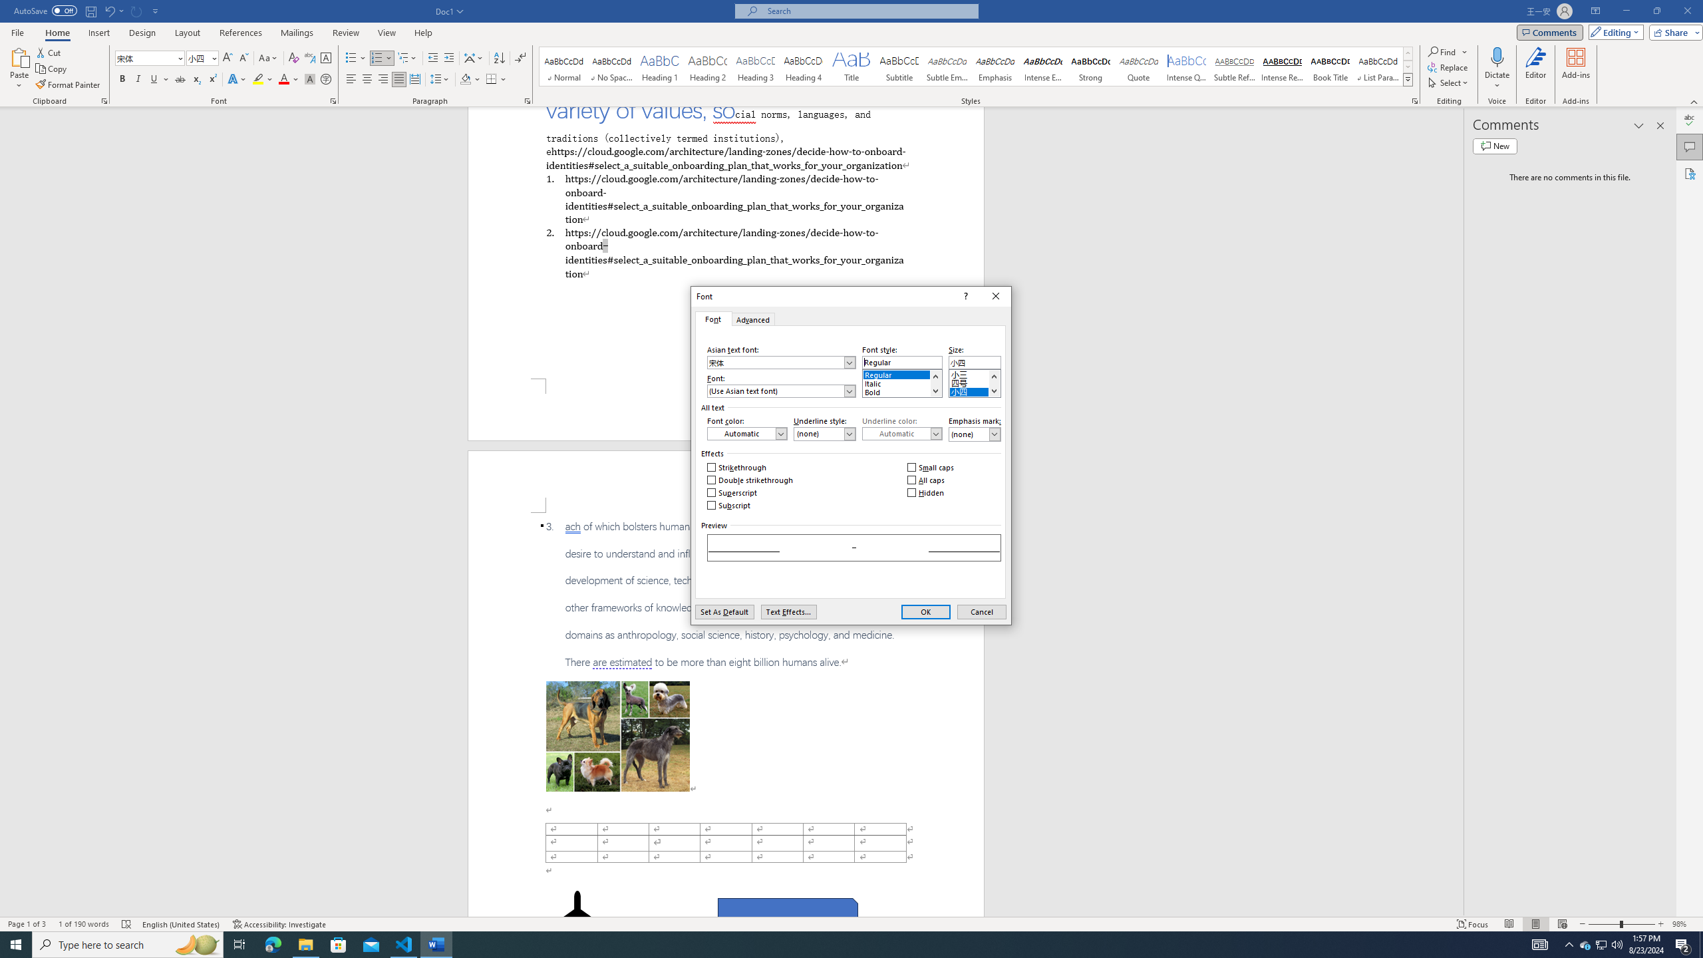  What do you see at coordinates (733, 492) in the screenshot?
I see `Superscript` at bounding box center [733, 492].